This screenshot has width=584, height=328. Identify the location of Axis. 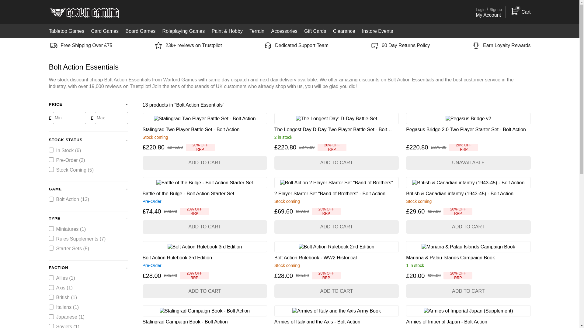
(51, 287).